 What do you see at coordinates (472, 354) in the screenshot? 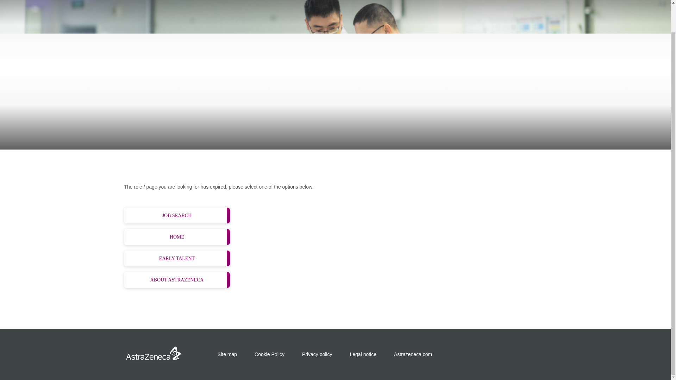
I see `Instagram` at bounding box center [472, 354].